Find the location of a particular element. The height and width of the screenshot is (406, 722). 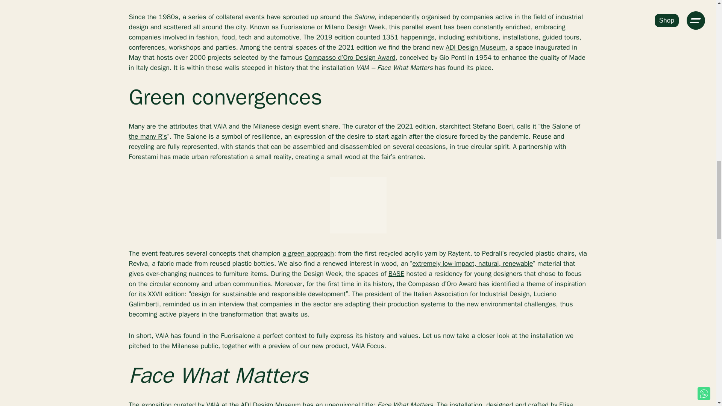

a green approach is located at coordinates (308, 253).